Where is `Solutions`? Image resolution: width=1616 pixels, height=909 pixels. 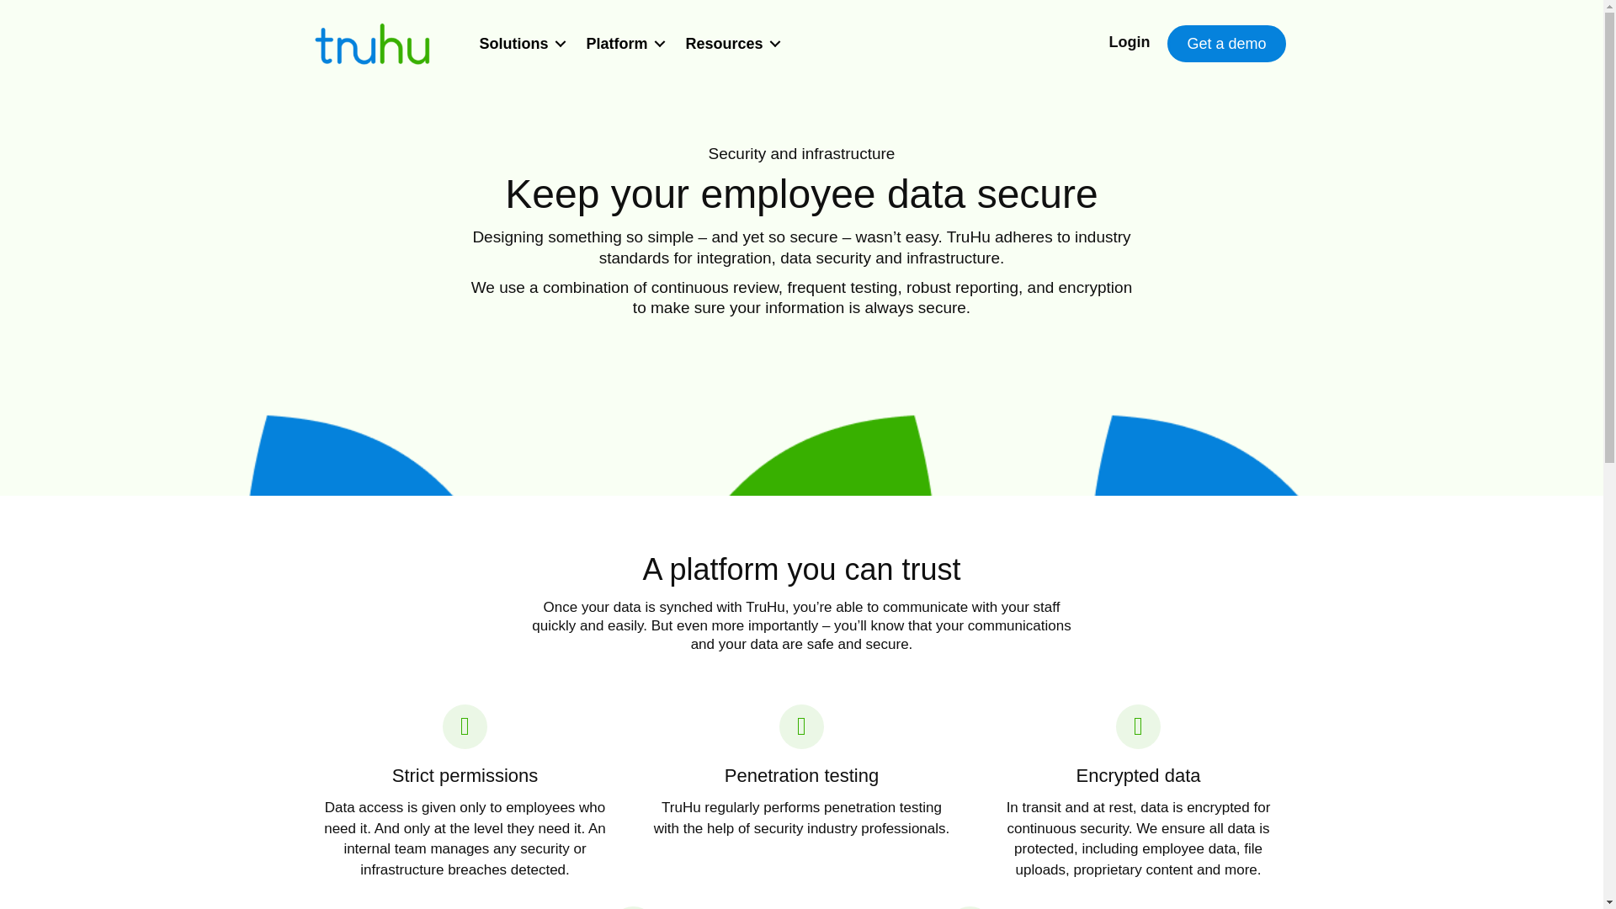 Solutions is located at coordinates (518, 44).